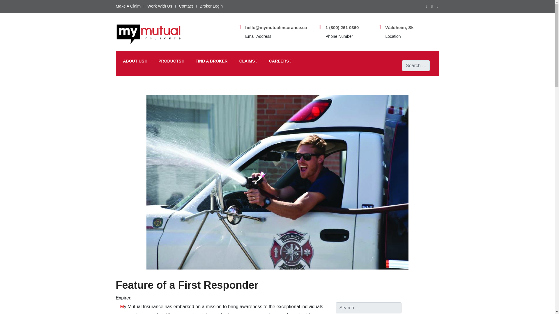 The width and height of the screenshot is (559, 314). Describe the element at coordinates (248, 61) in the screenshot. I see `CLAIMS` at that location.